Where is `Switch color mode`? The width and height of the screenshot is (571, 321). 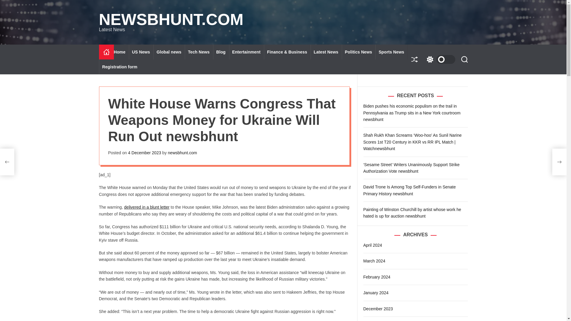
Switch color mode is located at coordinates (439, 59).